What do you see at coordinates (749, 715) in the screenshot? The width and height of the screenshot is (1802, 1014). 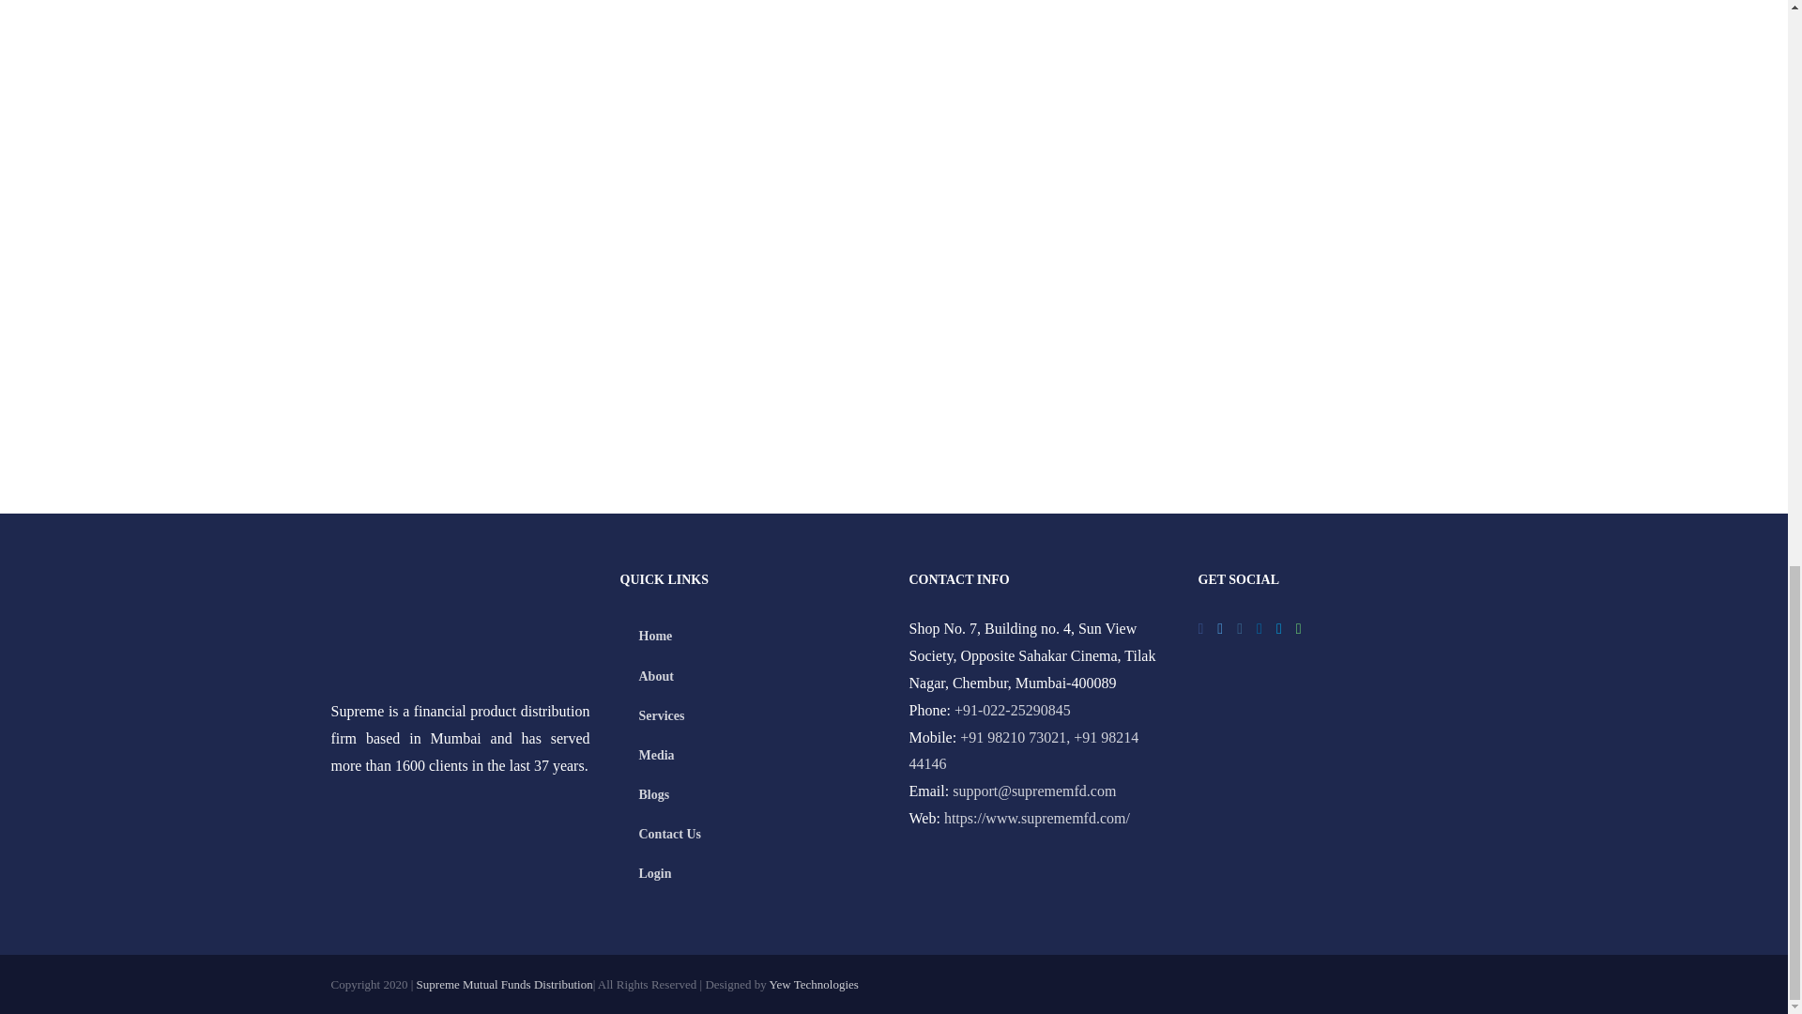 I see `Services` at bounding box center [749, 715].